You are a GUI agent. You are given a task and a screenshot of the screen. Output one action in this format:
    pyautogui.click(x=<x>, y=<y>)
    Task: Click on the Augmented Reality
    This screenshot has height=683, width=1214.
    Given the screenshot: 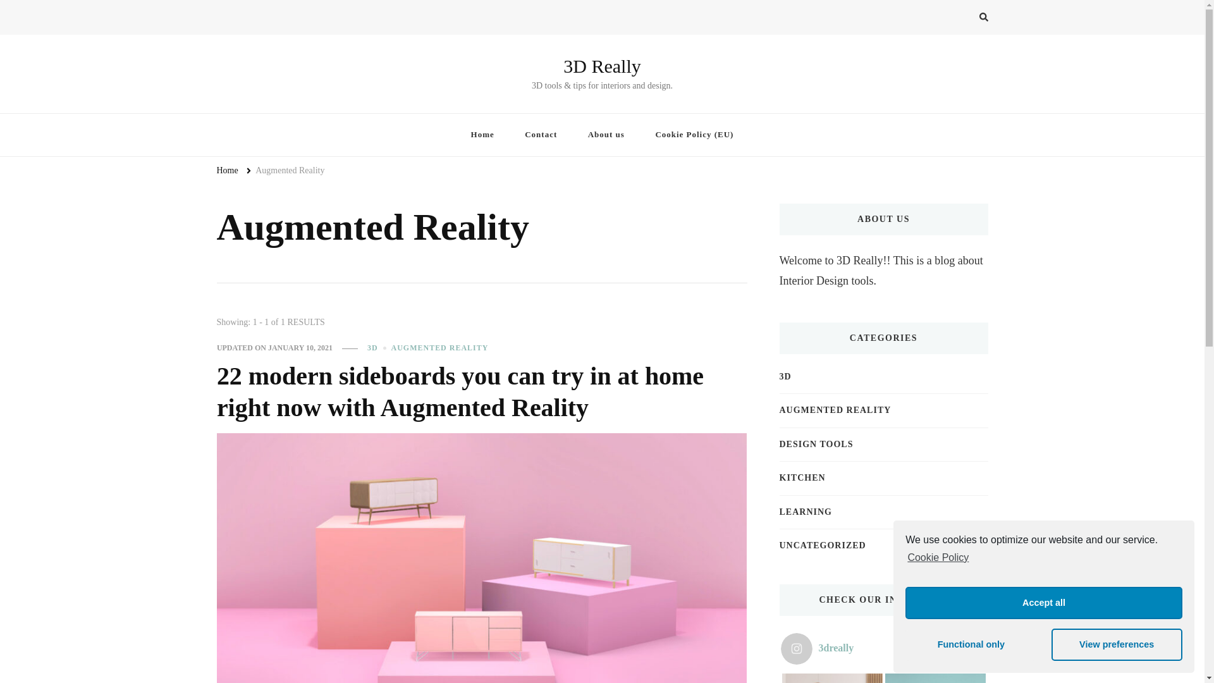 What is the action you would take?
    pyautogui.click(x=290, y=171)
    